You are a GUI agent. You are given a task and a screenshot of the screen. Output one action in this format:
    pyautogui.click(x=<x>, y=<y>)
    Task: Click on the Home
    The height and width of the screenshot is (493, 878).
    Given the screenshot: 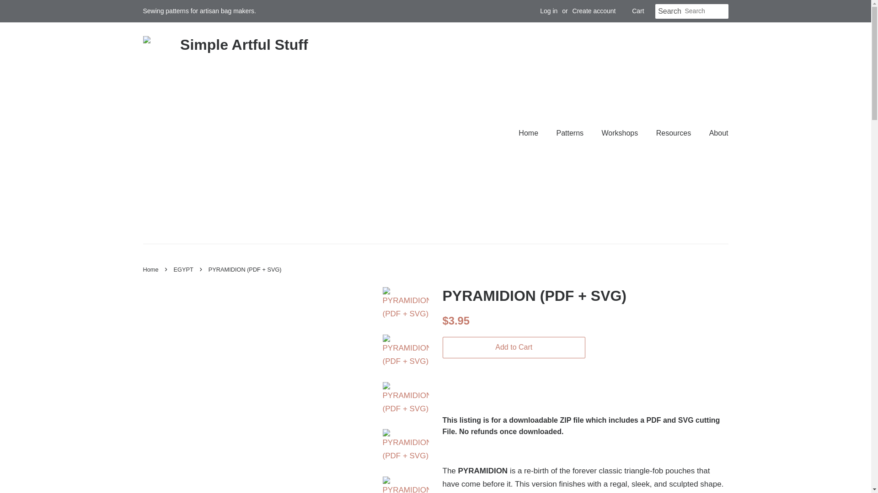 What is the action you would take?
    pyautogui.click(x=533, y=133)
    